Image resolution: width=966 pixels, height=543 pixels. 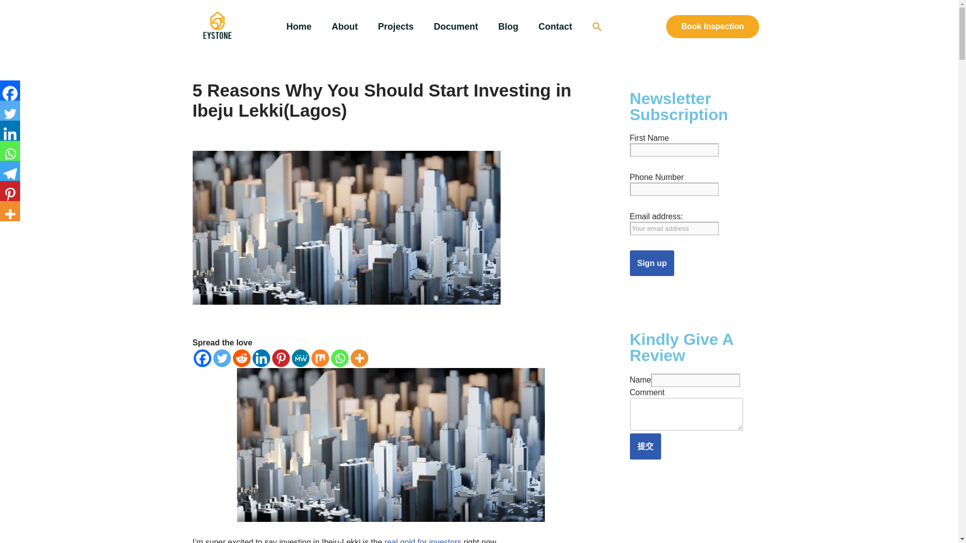 I want to click on Projects, so click(x=395, y=26).